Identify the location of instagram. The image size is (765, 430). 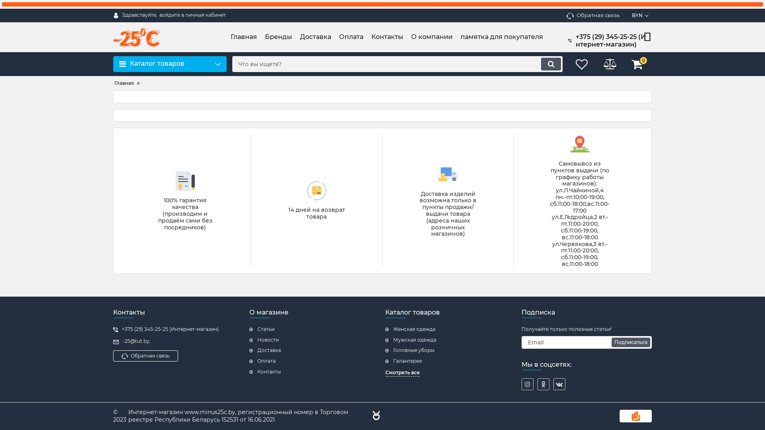
(527, 384).